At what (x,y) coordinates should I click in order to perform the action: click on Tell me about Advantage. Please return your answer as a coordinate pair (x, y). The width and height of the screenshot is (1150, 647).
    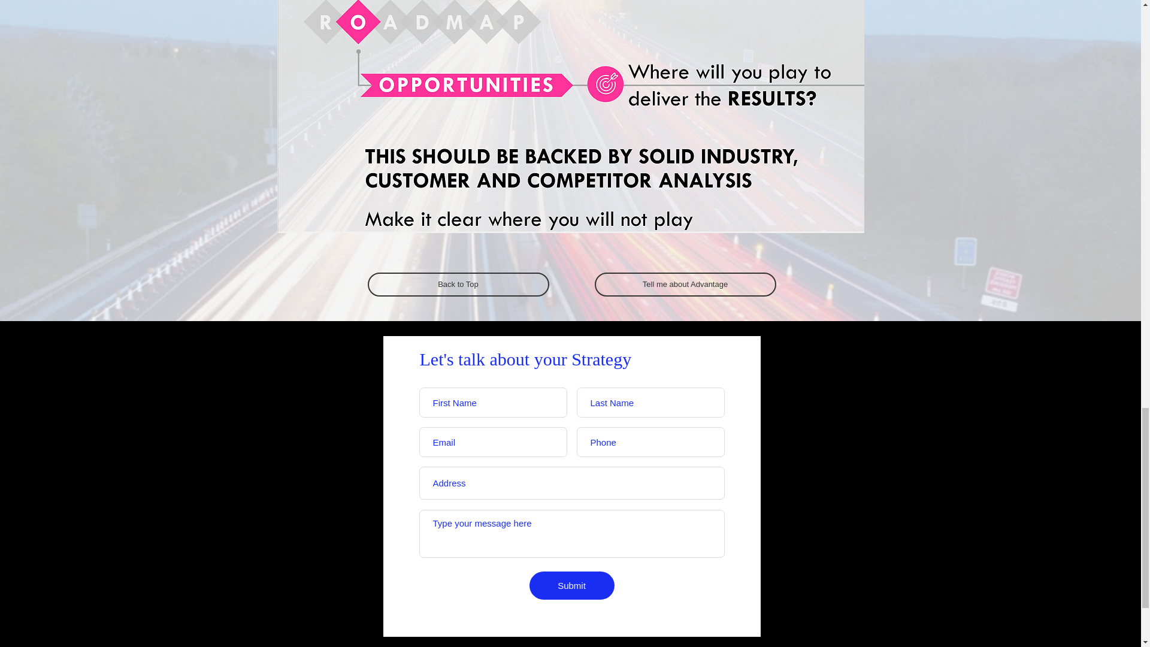
    Looking at the image, I should click on (685, 284).